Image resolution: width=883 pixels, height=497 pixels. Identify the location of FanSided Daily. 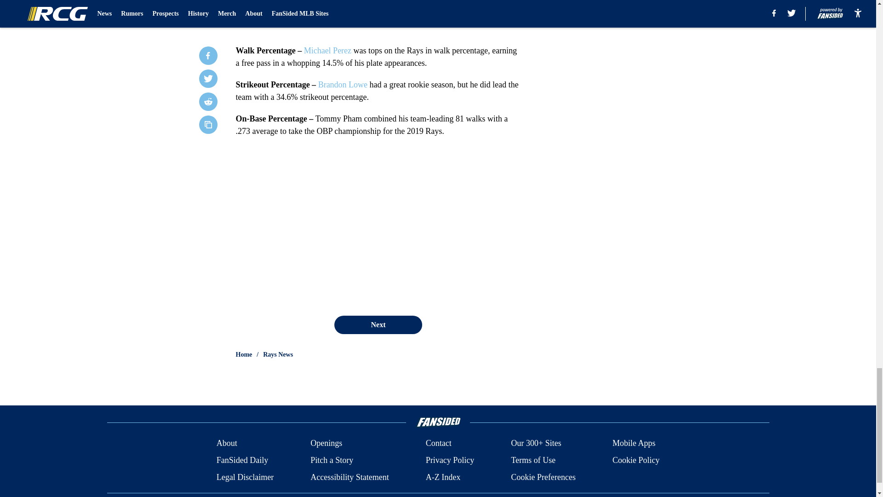
(242, 460).